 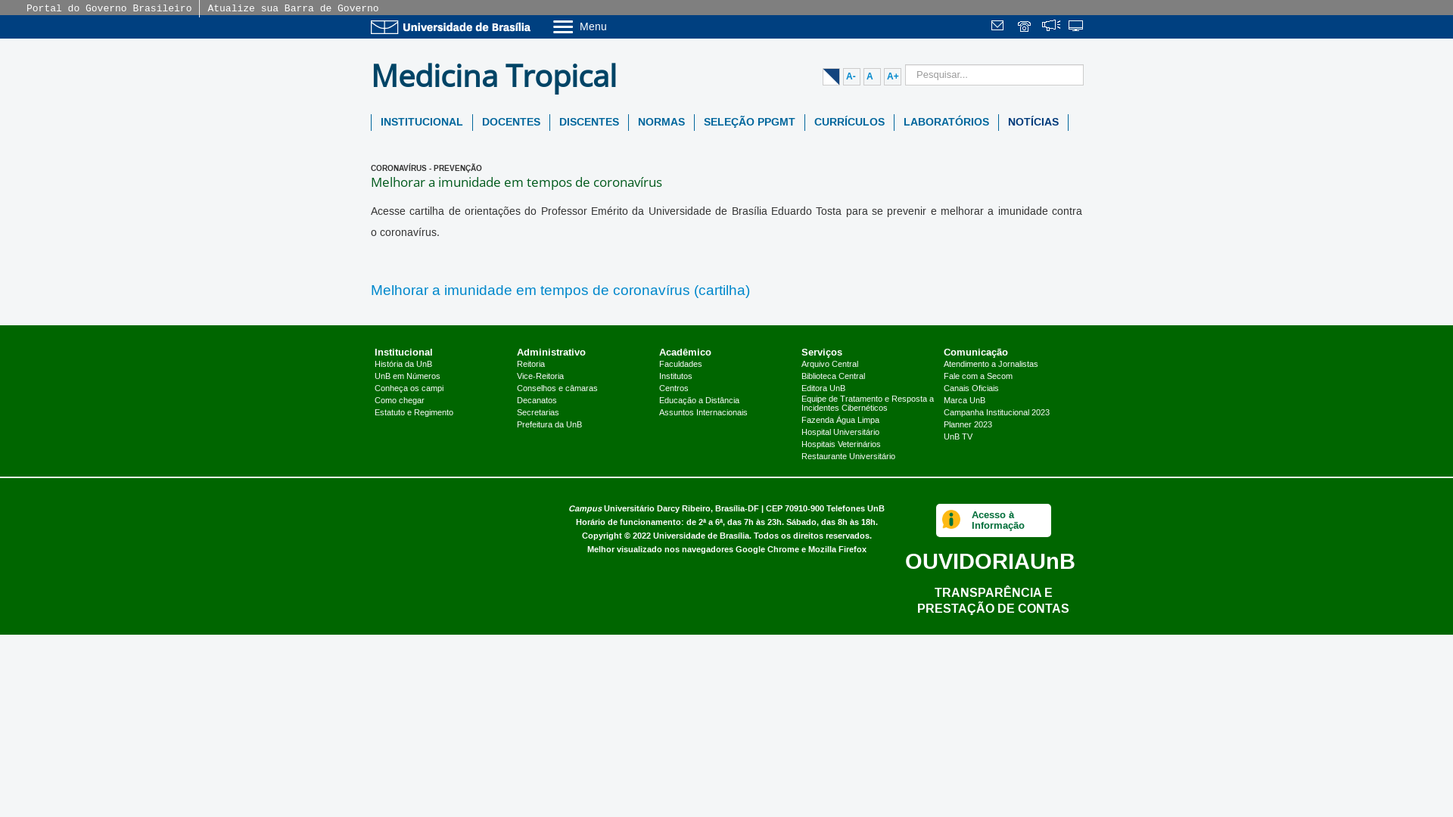 What do you see at coordinates (400, 401) in the screenshot?
I see `Como chegar` at bounding box center [400, 401].